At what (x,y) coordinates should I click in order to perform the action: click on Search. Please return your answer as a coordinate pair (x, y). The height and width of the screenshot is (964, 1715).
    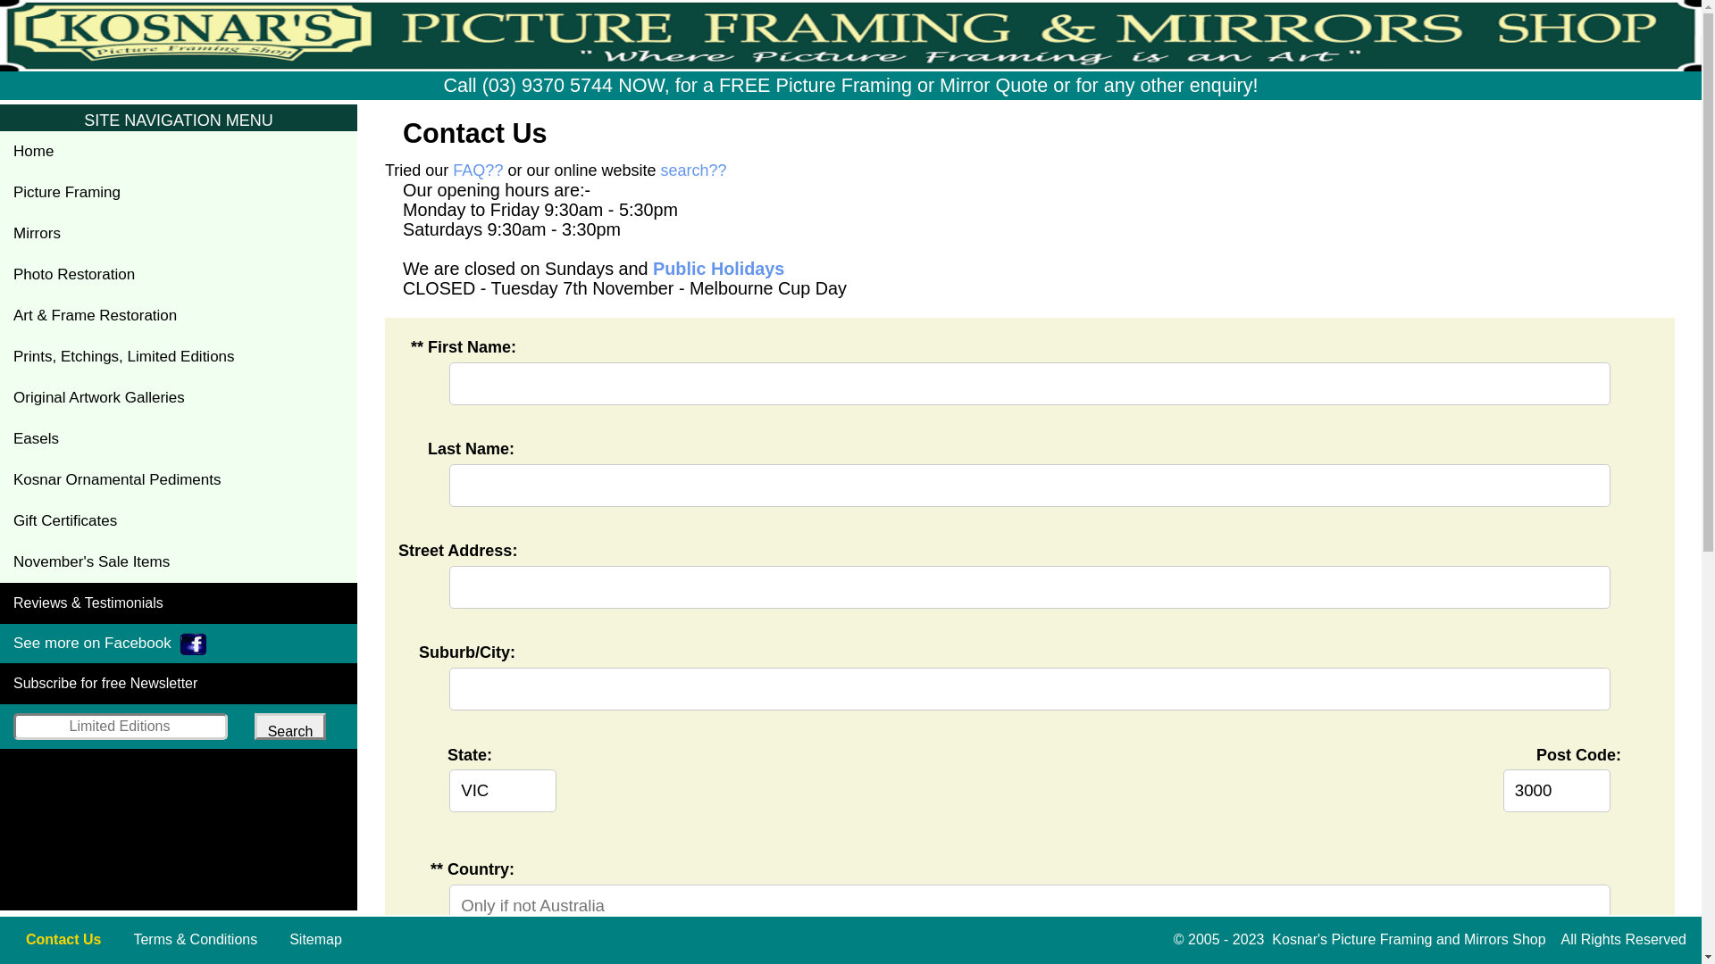
    Looking at the image, I should click on (290, 727).